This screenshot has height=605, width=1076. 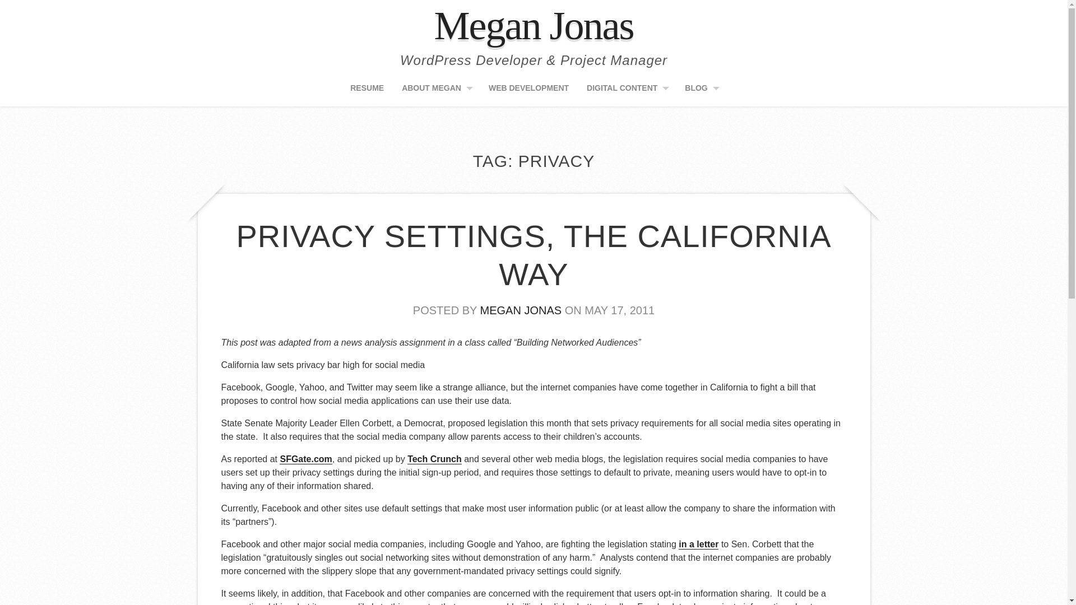 What do you see at coordinates (305, 459) in the screenshot?
I see `SFGate.com` at bounding box center [305, 459].